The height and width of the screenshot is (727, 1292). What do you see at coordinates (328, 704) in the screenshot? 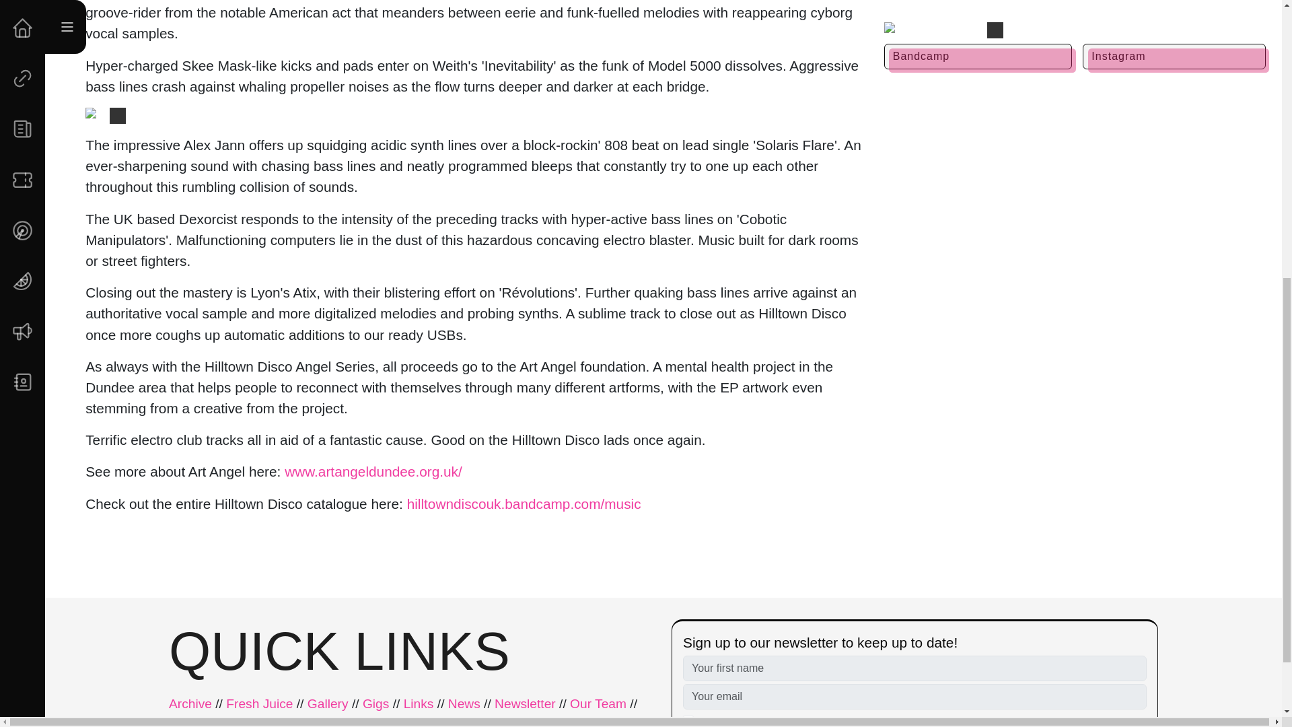
I see `Gallery` at bounding box center [328, 704].